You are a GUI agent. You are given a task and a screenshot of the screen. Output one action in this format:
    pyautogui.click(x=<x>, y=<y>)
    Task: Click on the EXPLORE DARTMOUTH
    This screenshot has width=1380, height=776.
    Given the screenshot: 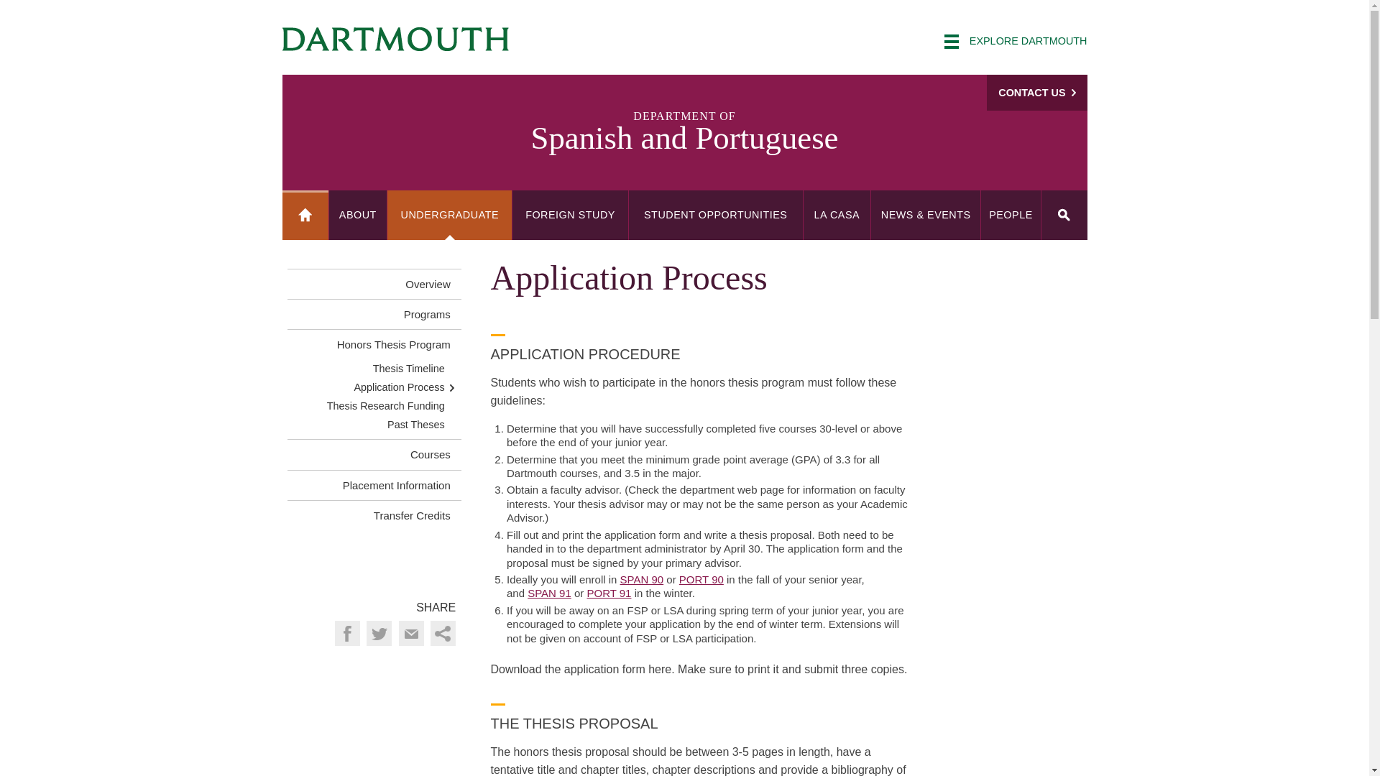 What is the action you would take?
    pyautogui.click(x=1015, y=42)
    